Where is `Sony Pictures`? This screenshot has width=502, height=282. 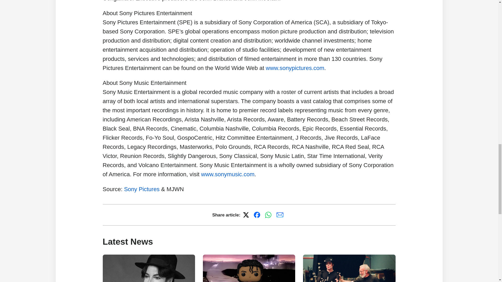
Sony Pictures is located at coordinates (142, 189).